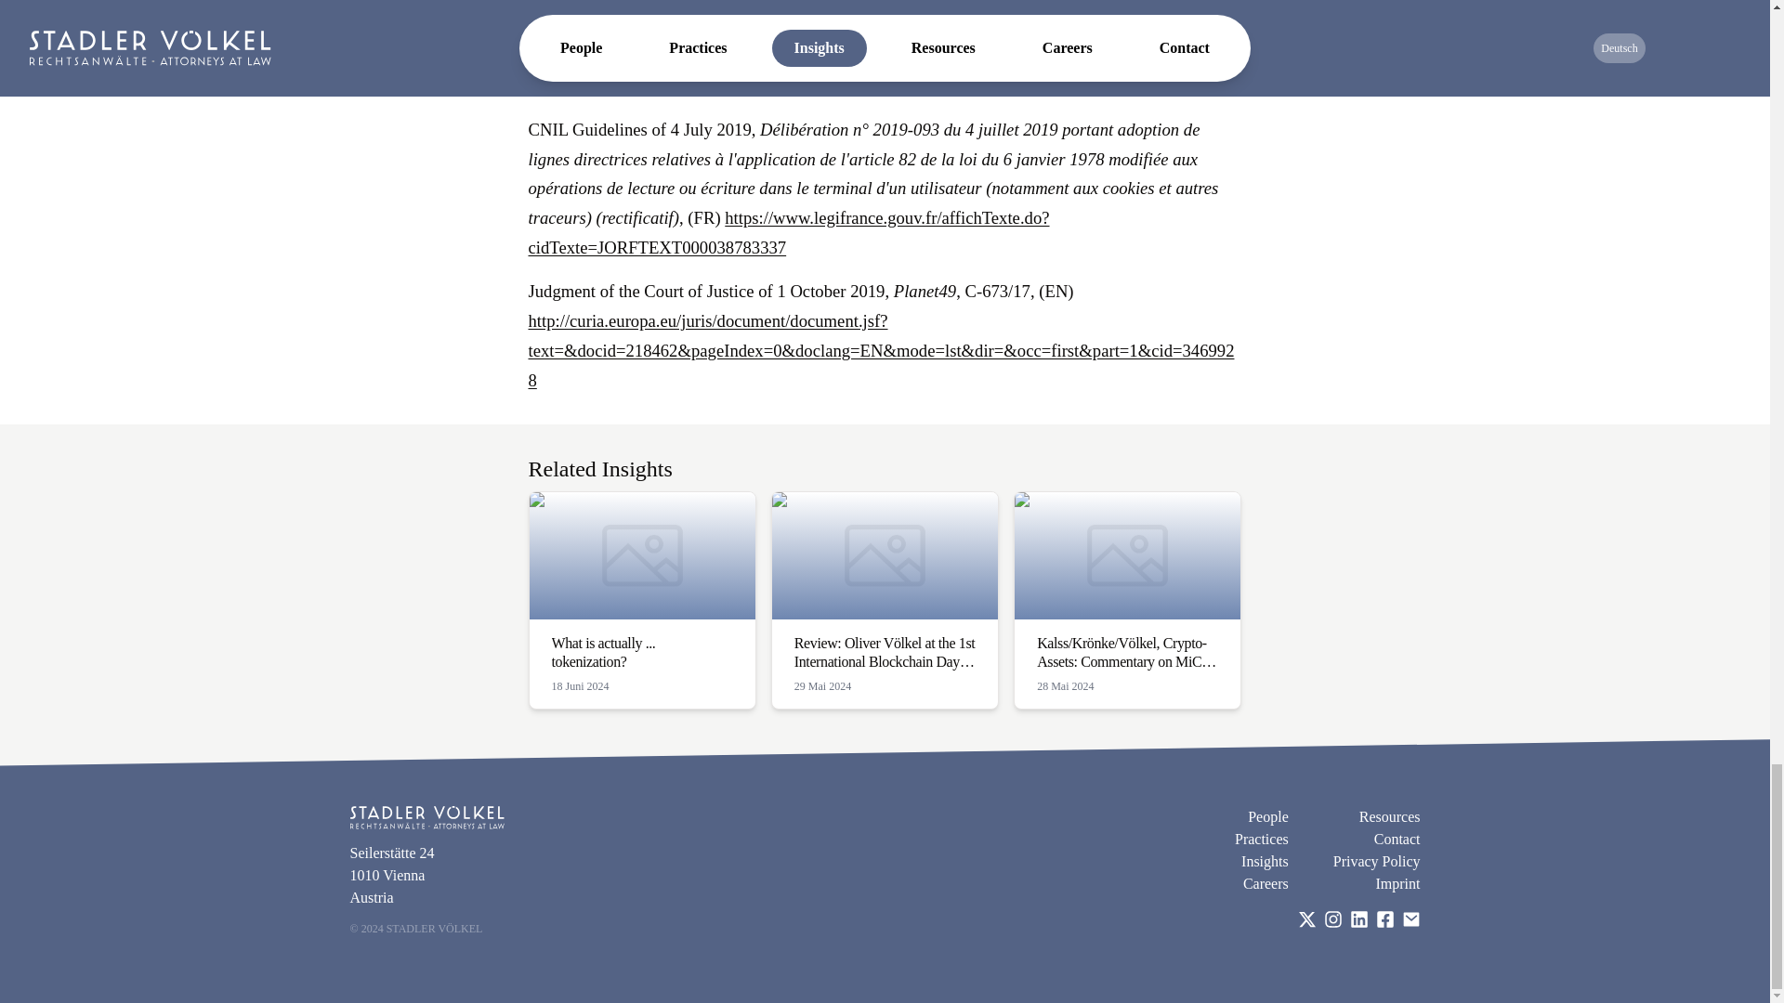 The height and width of the screenshot is (1003, 1784). Describe the element at coordinates (1397, 884) in the screenshot. I see `Careers` at that location.